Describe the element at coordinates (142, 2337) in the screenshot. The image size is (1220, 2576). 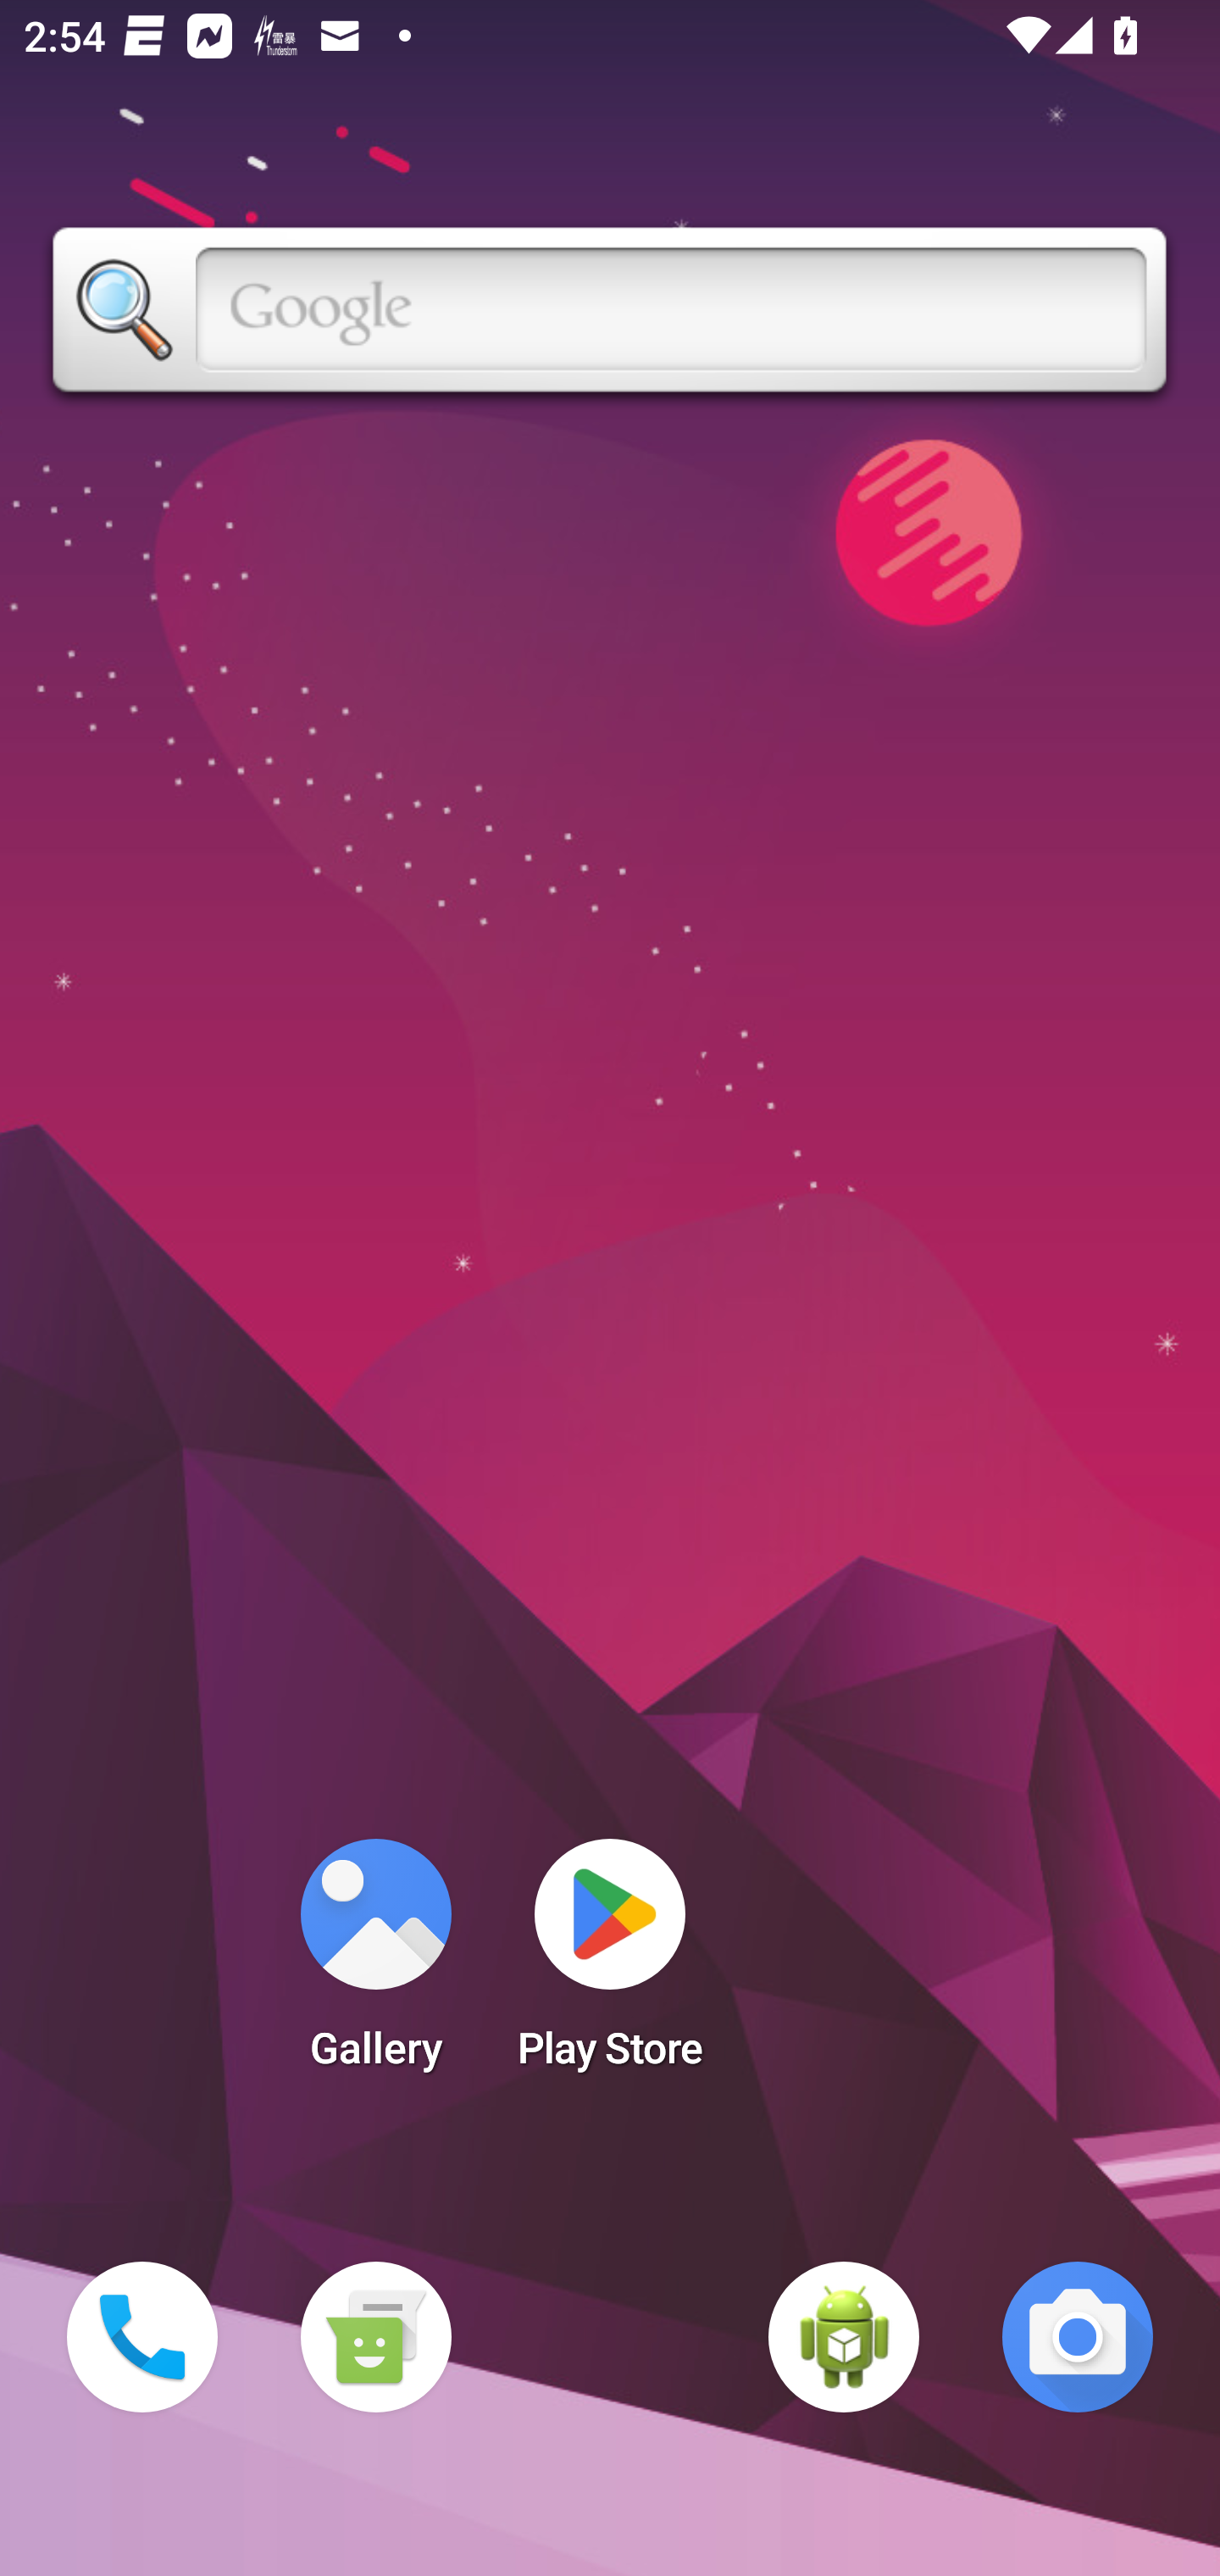
I see `Phone` at that location.